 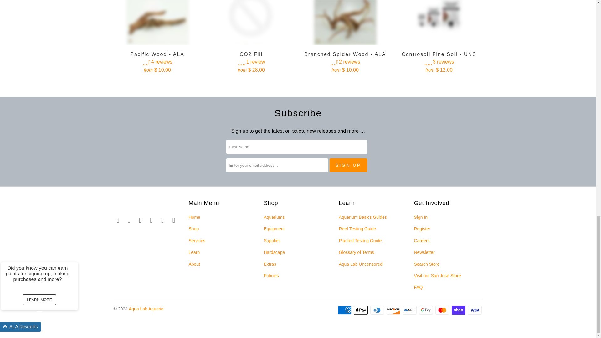 I want to click on Meta Pay, so click(x=410, y=310).